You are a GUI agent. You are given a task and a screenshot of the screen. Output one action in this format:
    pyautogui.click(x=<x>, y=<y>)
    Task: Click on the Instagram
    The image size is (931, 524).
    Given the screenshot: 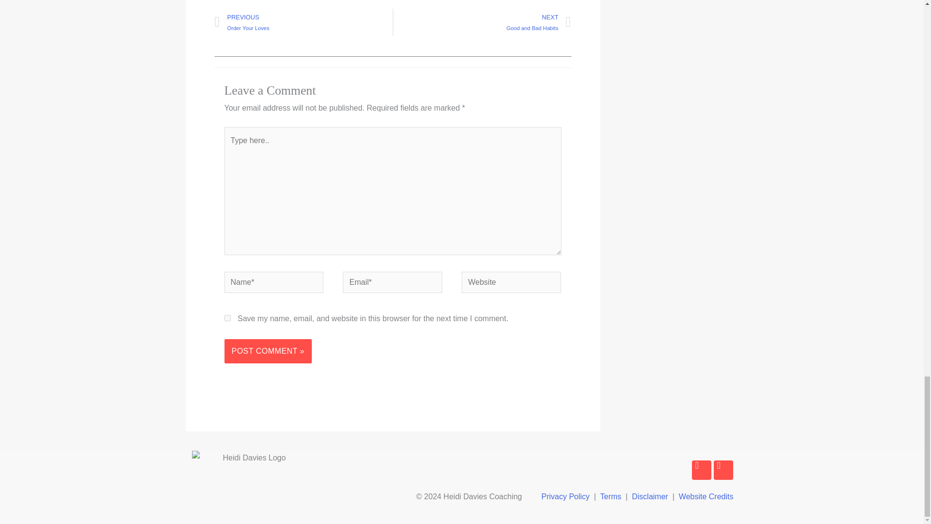 What is the action you would take?
    pyautogui.click(x=723, y=470)
    